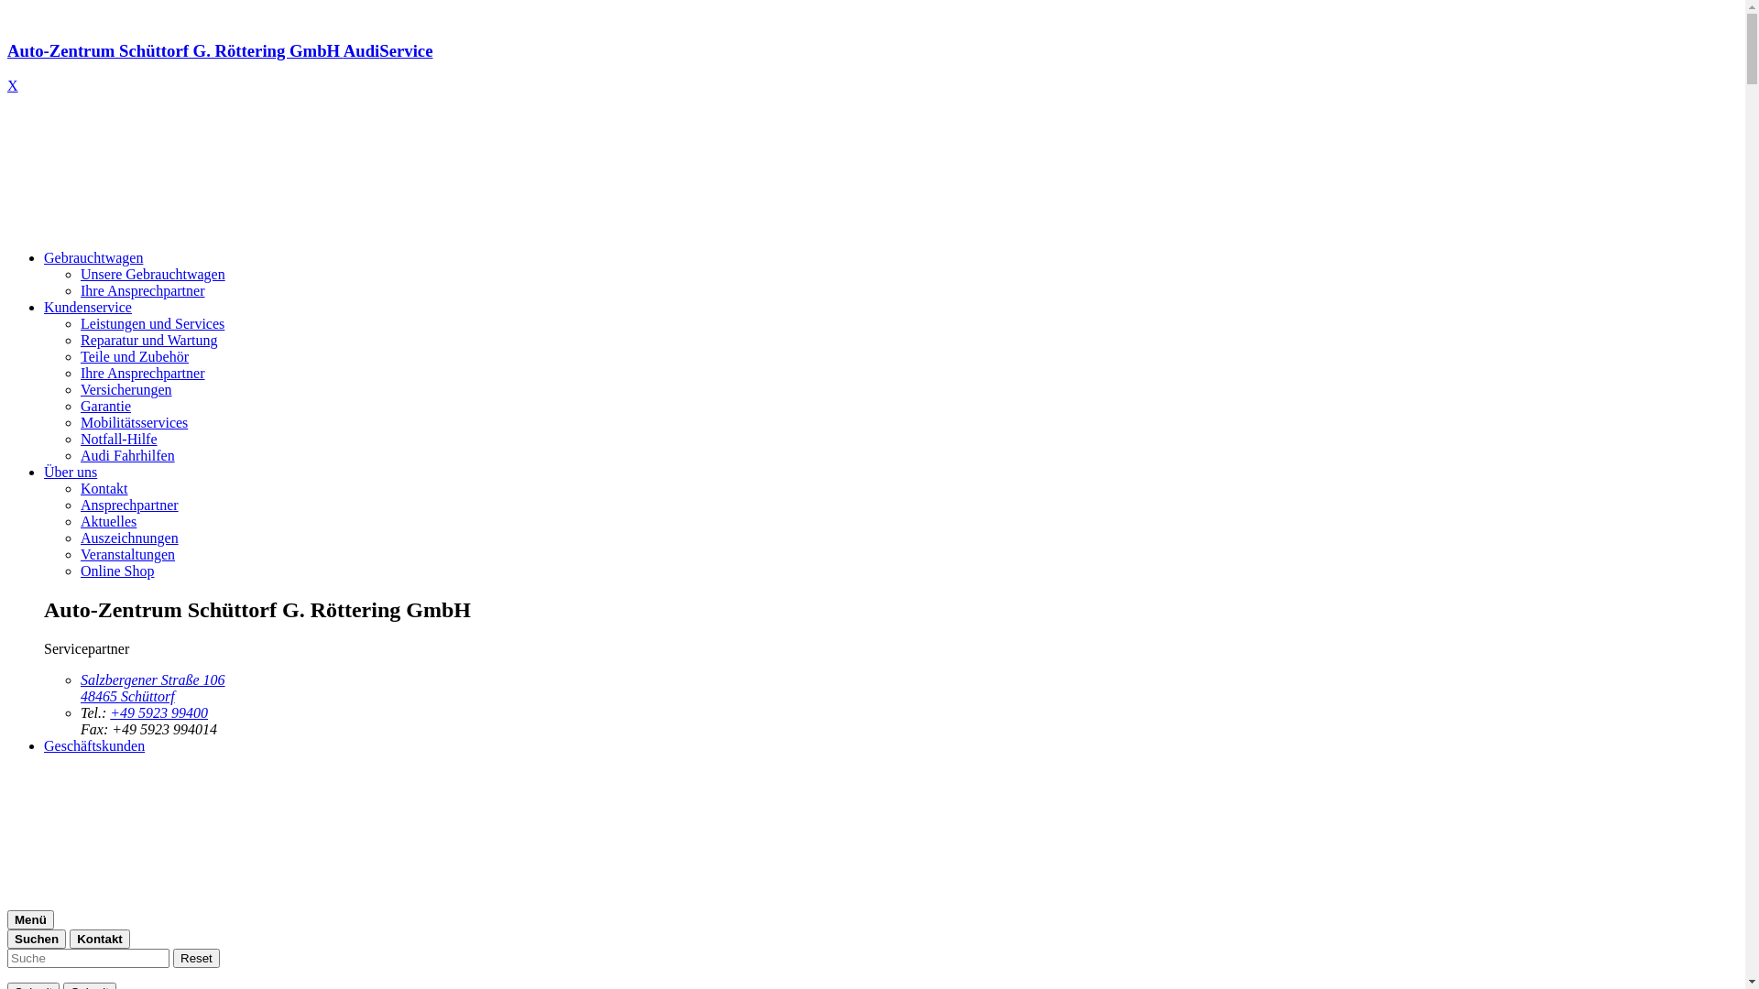 This screenshot has height=989, width=1759. Describe the element at coordinates (13, 86) in the screenshot. I see `X` at that location.